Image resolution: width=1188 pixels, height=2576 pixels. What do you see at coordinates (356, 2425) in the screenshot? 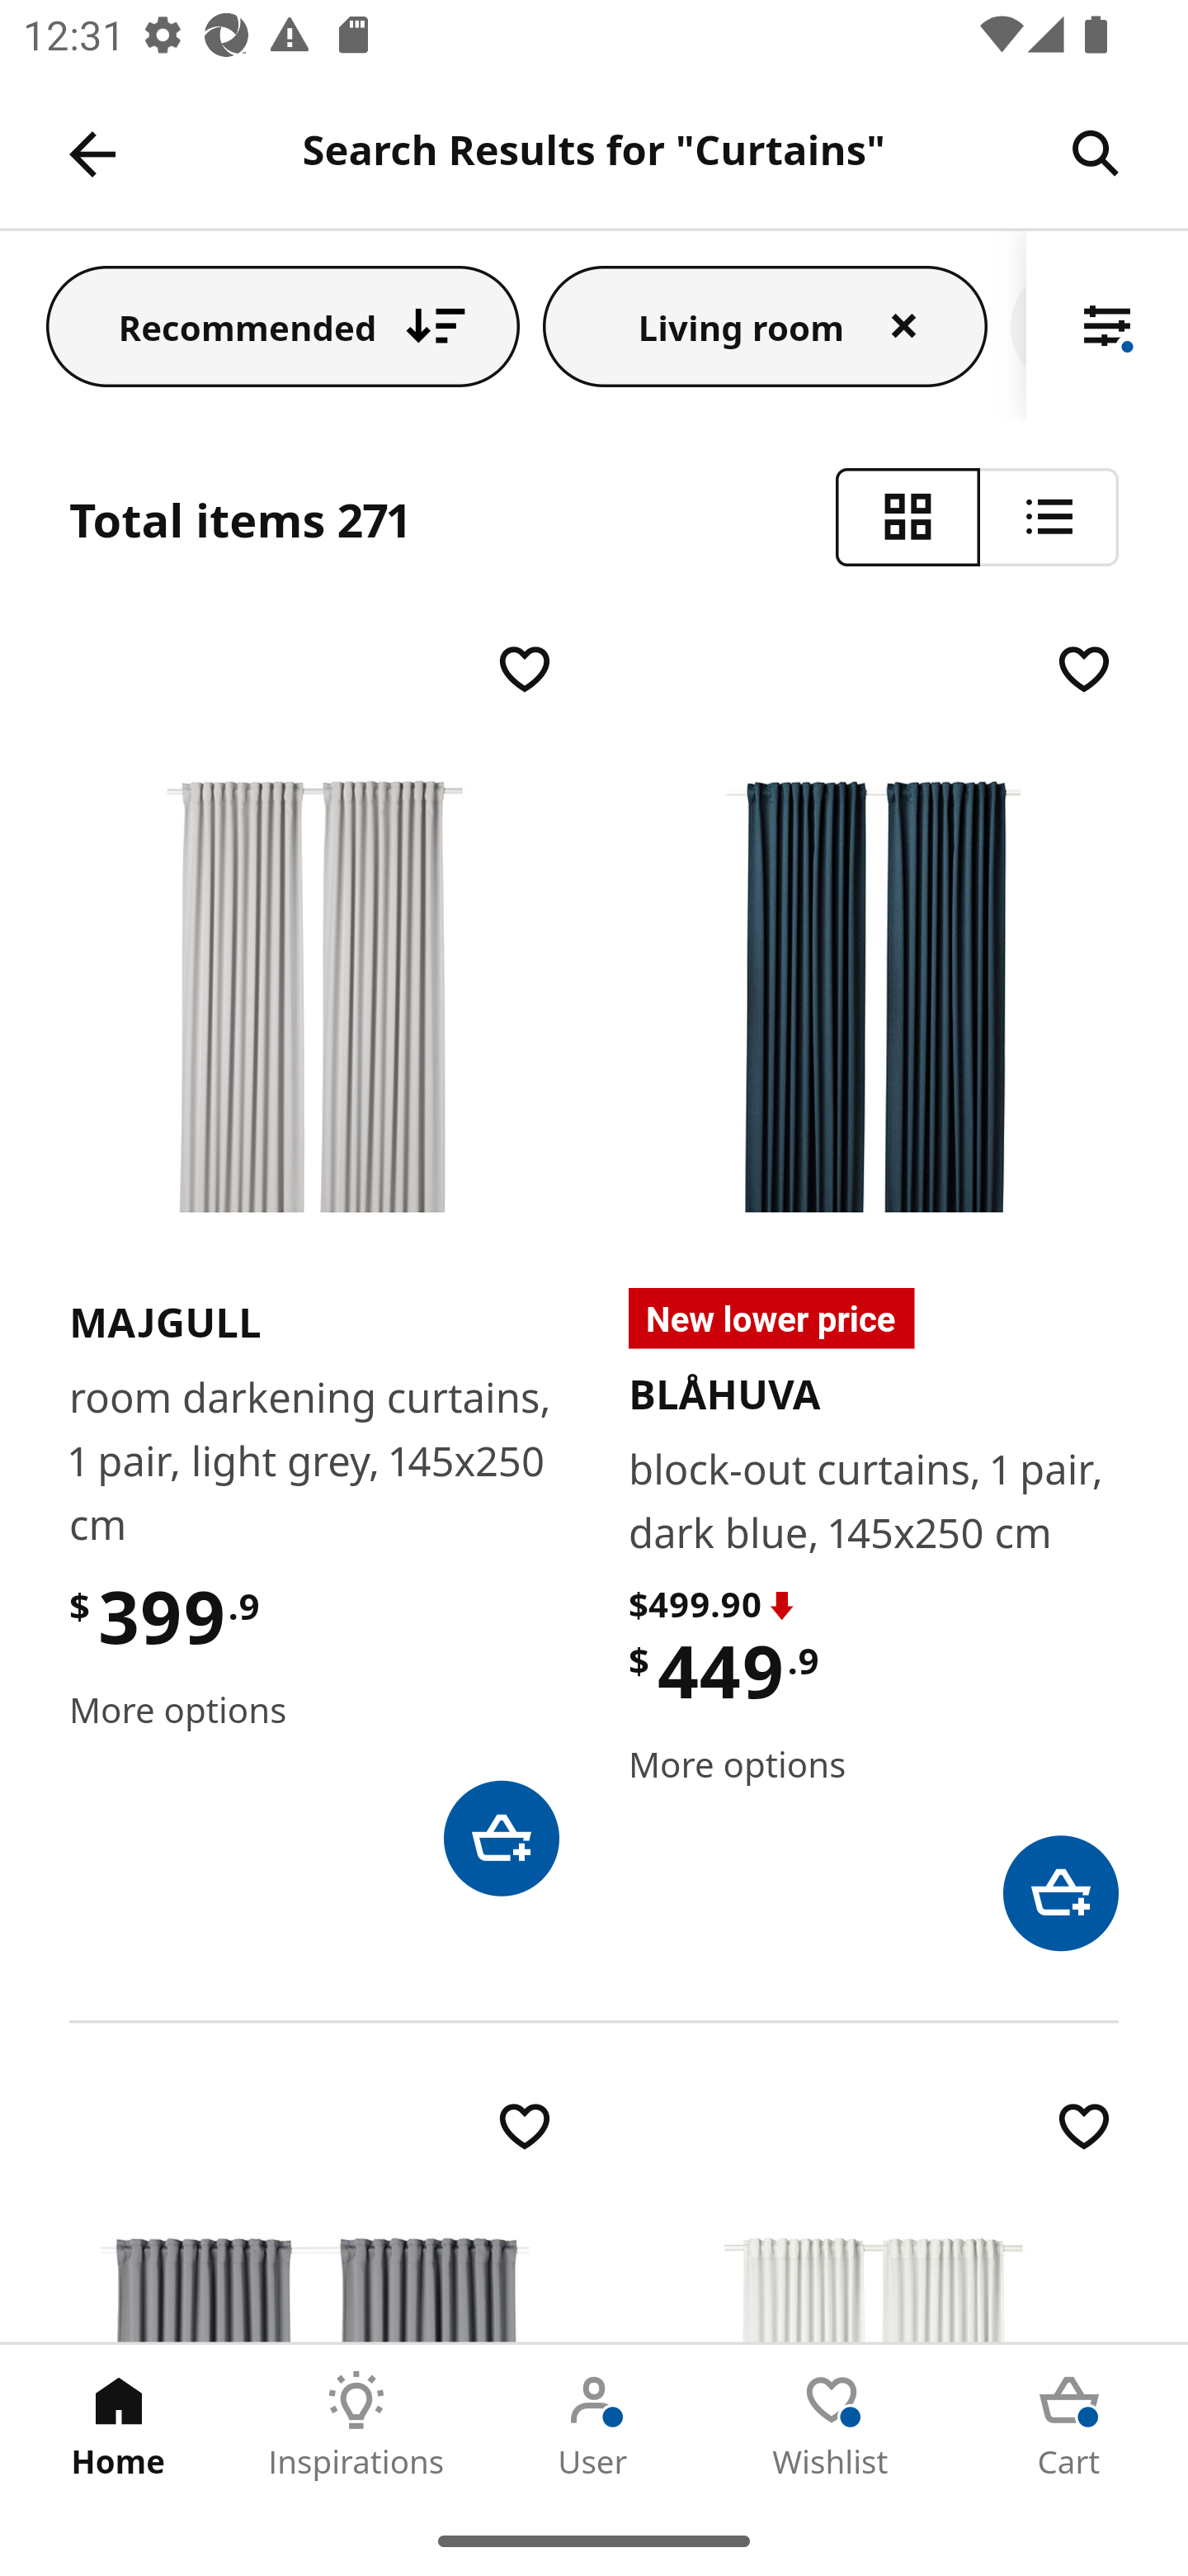
I see `Inspirations
Tab 2 of 5` at bounding box center [356, 2425].